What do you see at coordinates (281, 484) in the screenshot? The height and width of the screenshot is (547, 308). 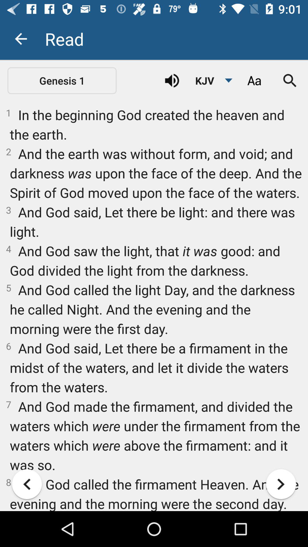 I see `tap item at the bottom right corner` at bounding box center [281, 484].